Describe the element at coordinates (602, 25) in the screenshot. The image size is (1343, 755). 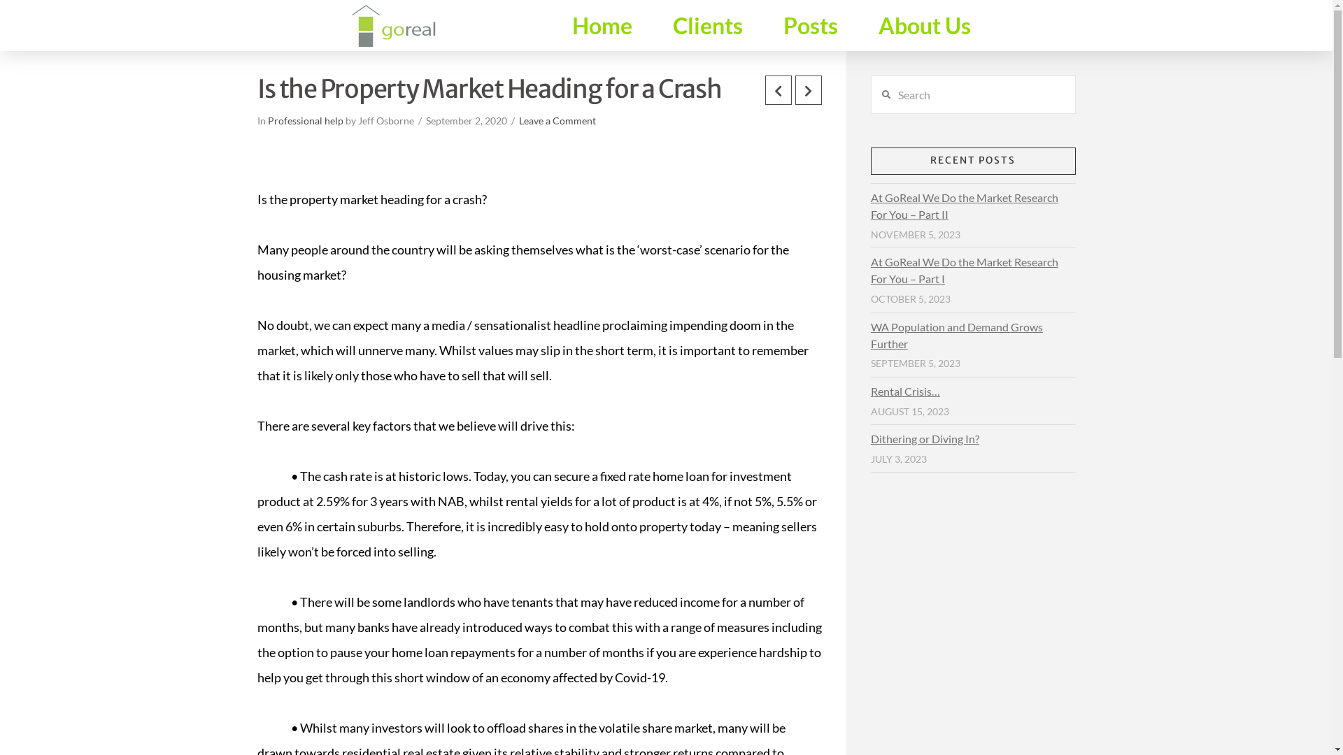
I see `Home` at that location.